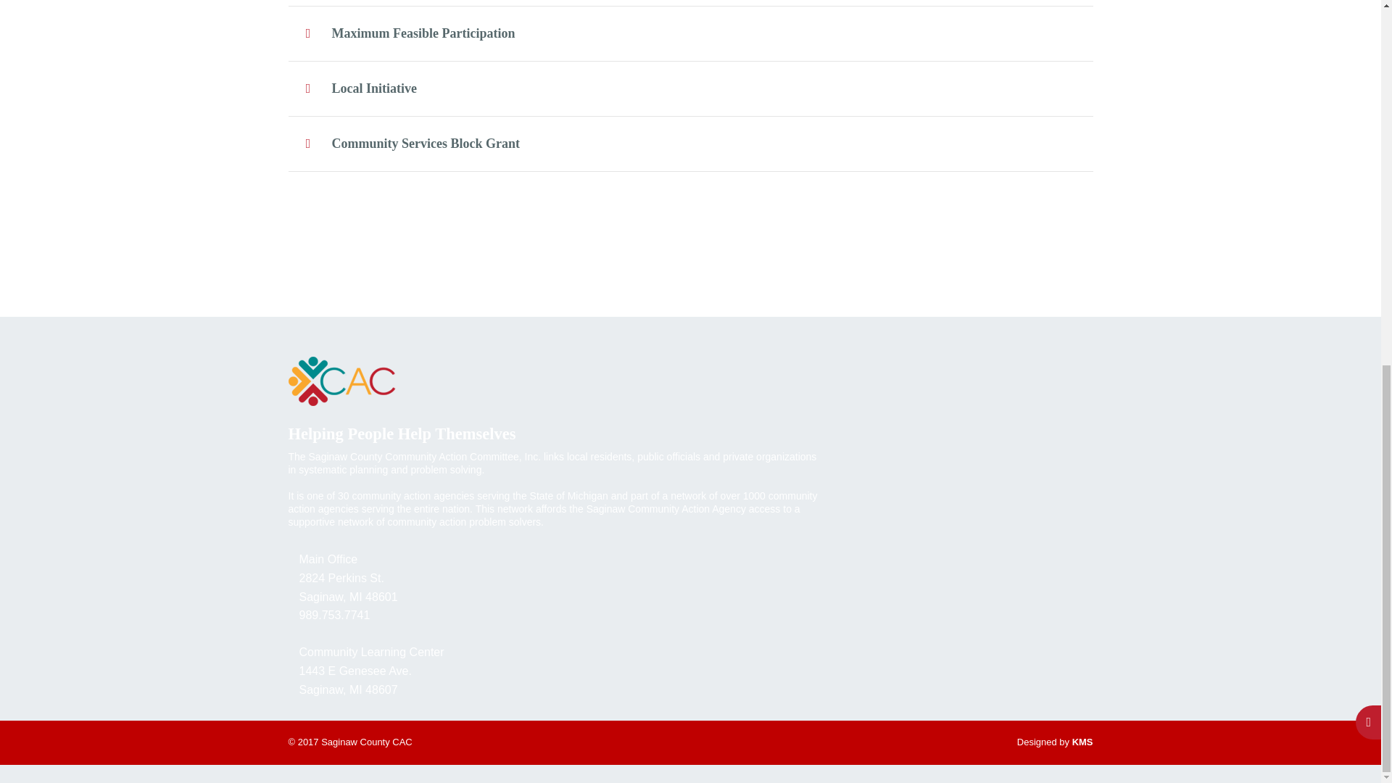  I want to click on KMS, so click(1082, 742).